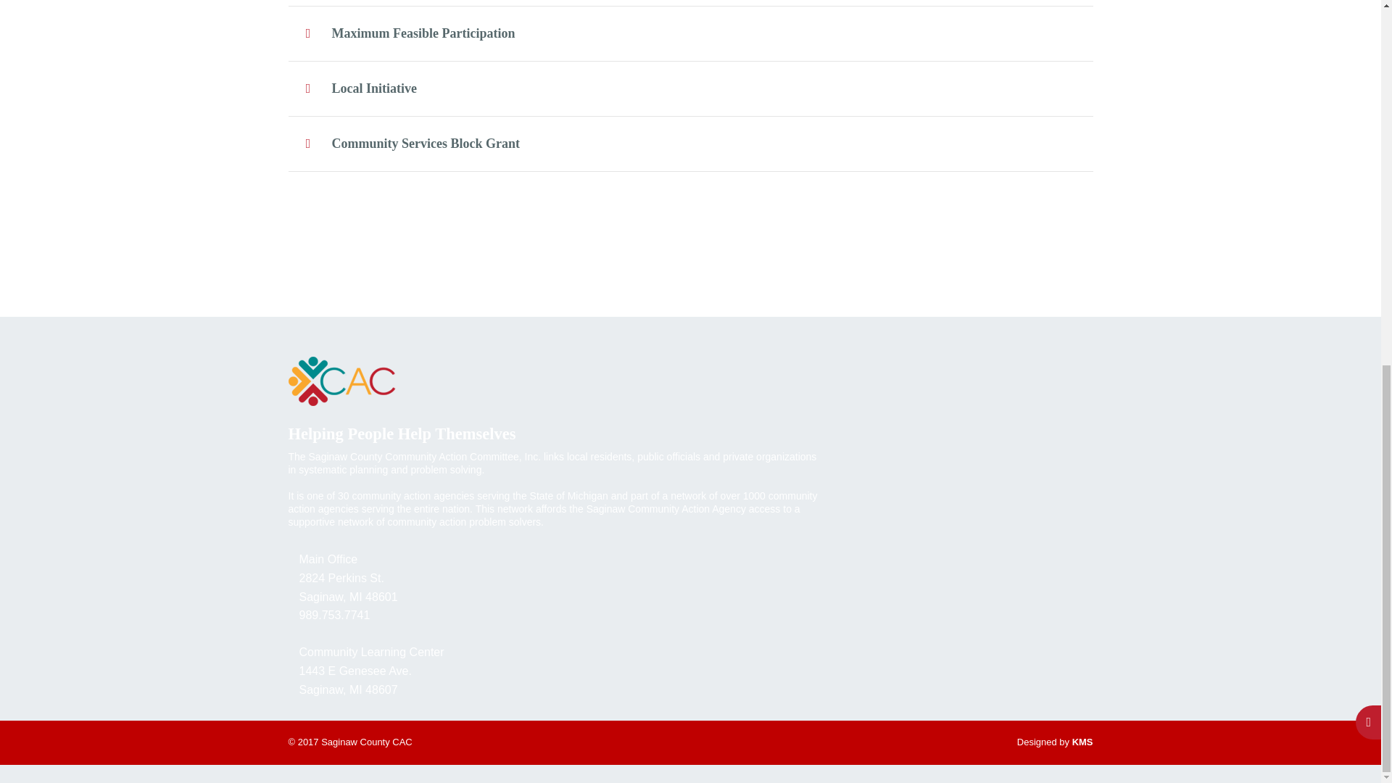  I want to click on KMS, so click(1082, 742).